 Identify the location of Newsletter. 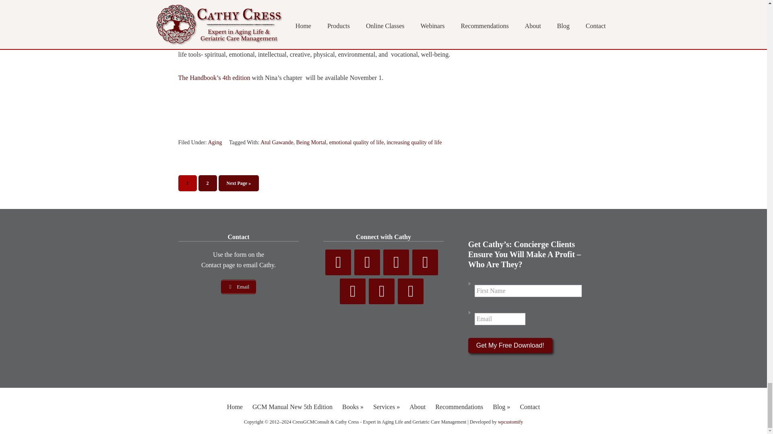
(381, 291).